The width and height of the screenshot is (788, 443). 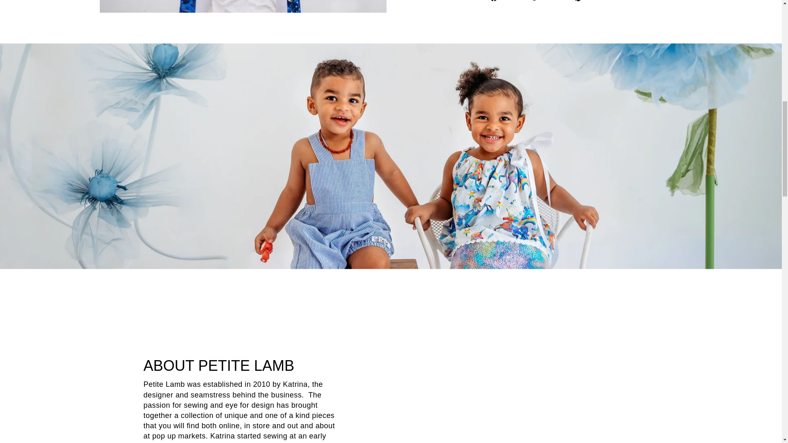 What do you see at coordinates (507, 1) in the screenshot?
I see `Share on Facebook` at bounding box center [507, 1].